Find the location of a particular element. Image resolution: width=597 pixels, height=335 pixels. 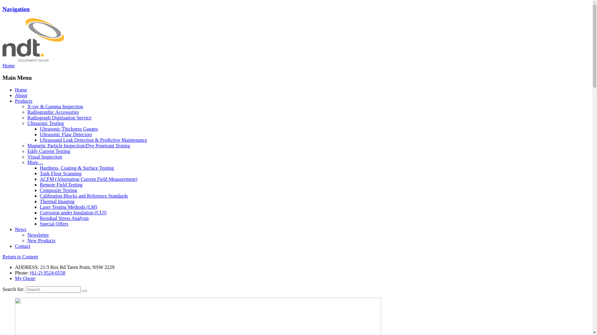

Contact is located at coordinates (23, 246).